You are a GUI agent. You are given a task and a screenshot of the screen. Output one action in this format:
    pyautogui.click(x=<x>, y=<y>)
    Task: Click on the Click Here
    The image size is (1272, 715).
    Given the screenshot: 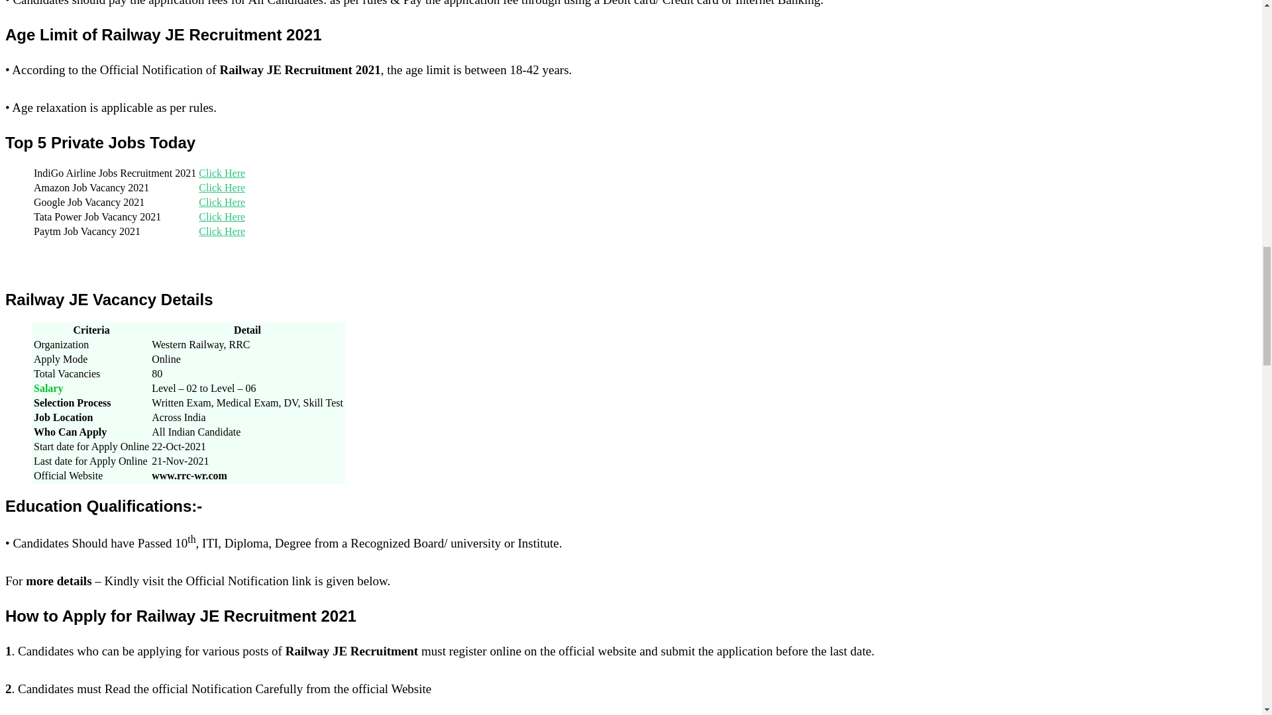 What is the action you would take?
    pyautogui.click(x=221, y=187)
    